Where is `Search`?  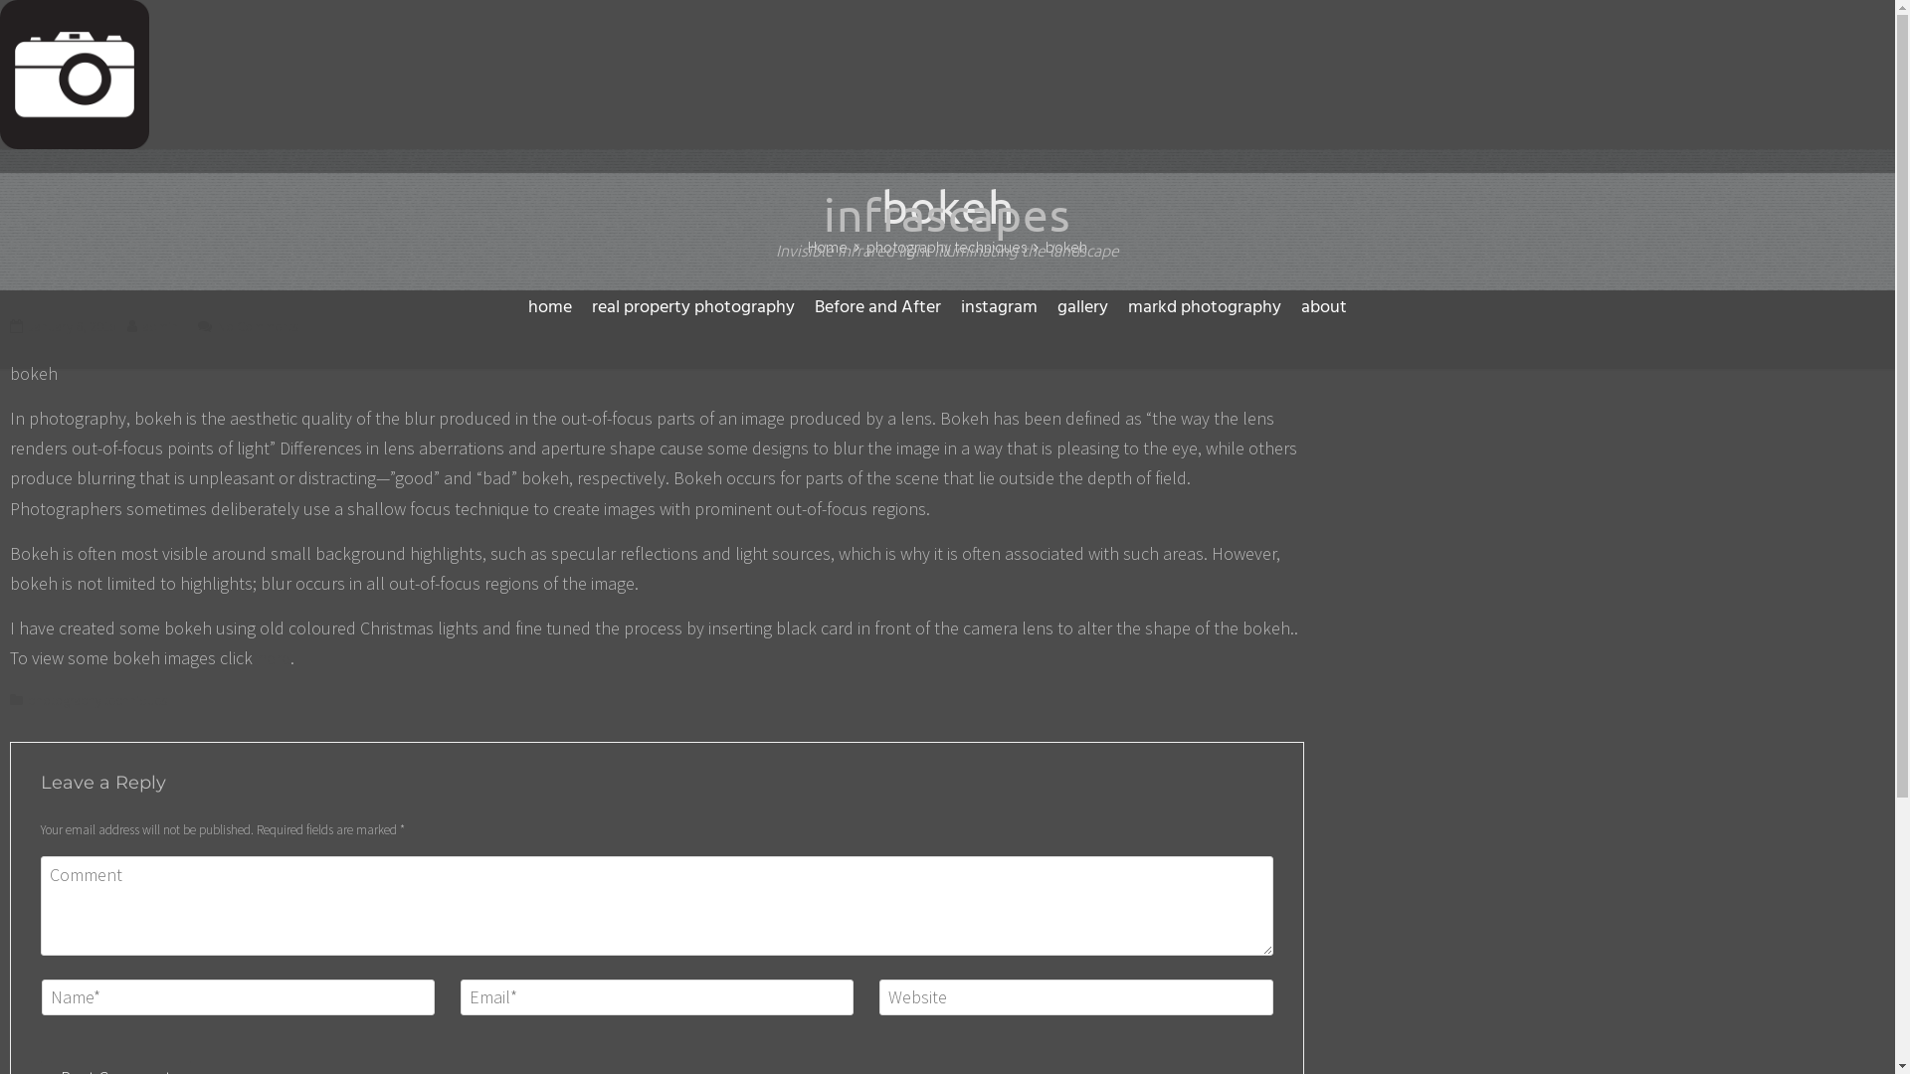
Search is located at coordinates (46, 18).